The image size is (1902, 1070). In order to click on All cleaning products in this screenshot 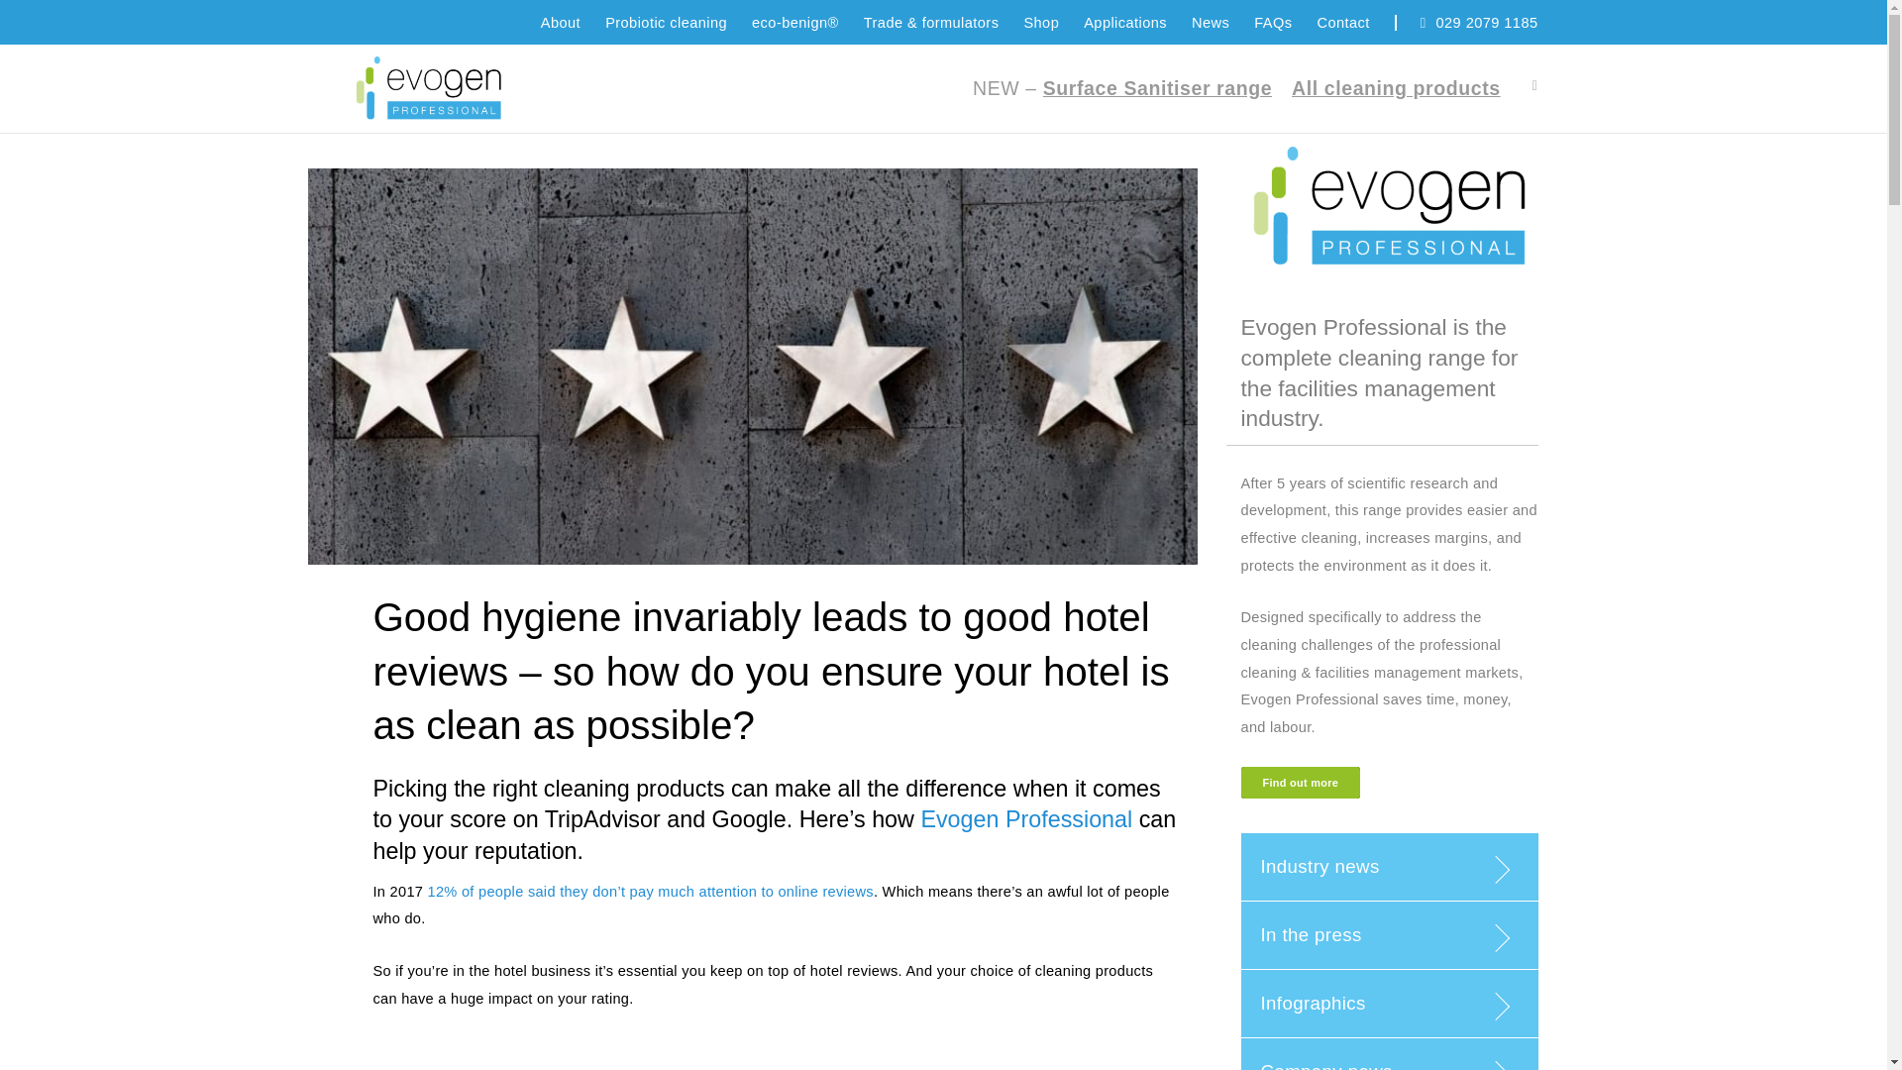, I will do `click(1396, 87)`.